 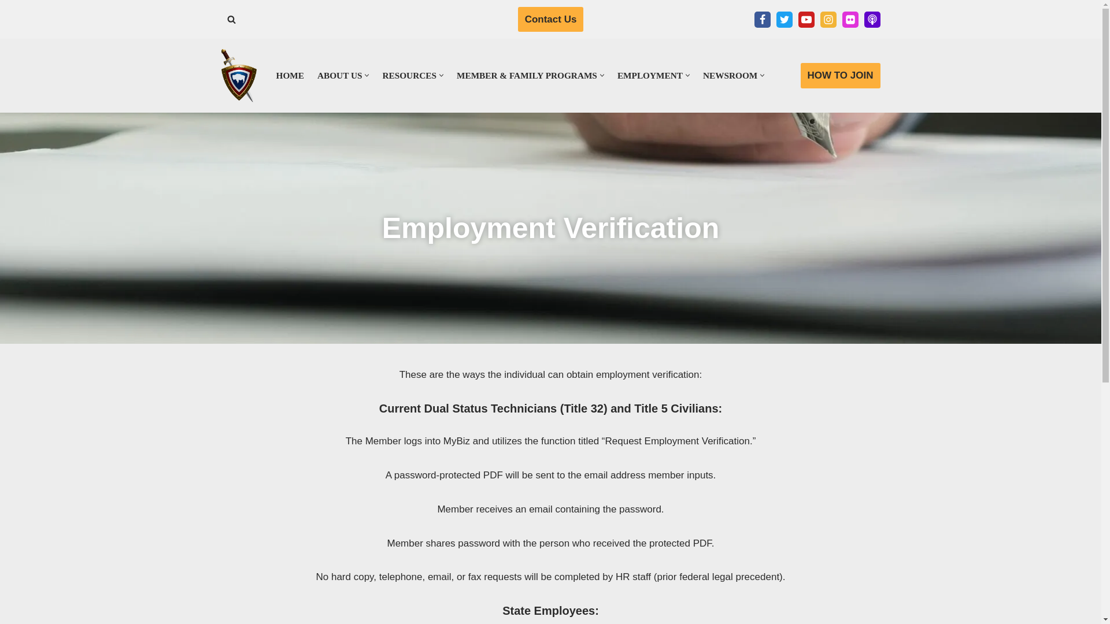 I want to click on Skip to content, so click(x=9, y=24).